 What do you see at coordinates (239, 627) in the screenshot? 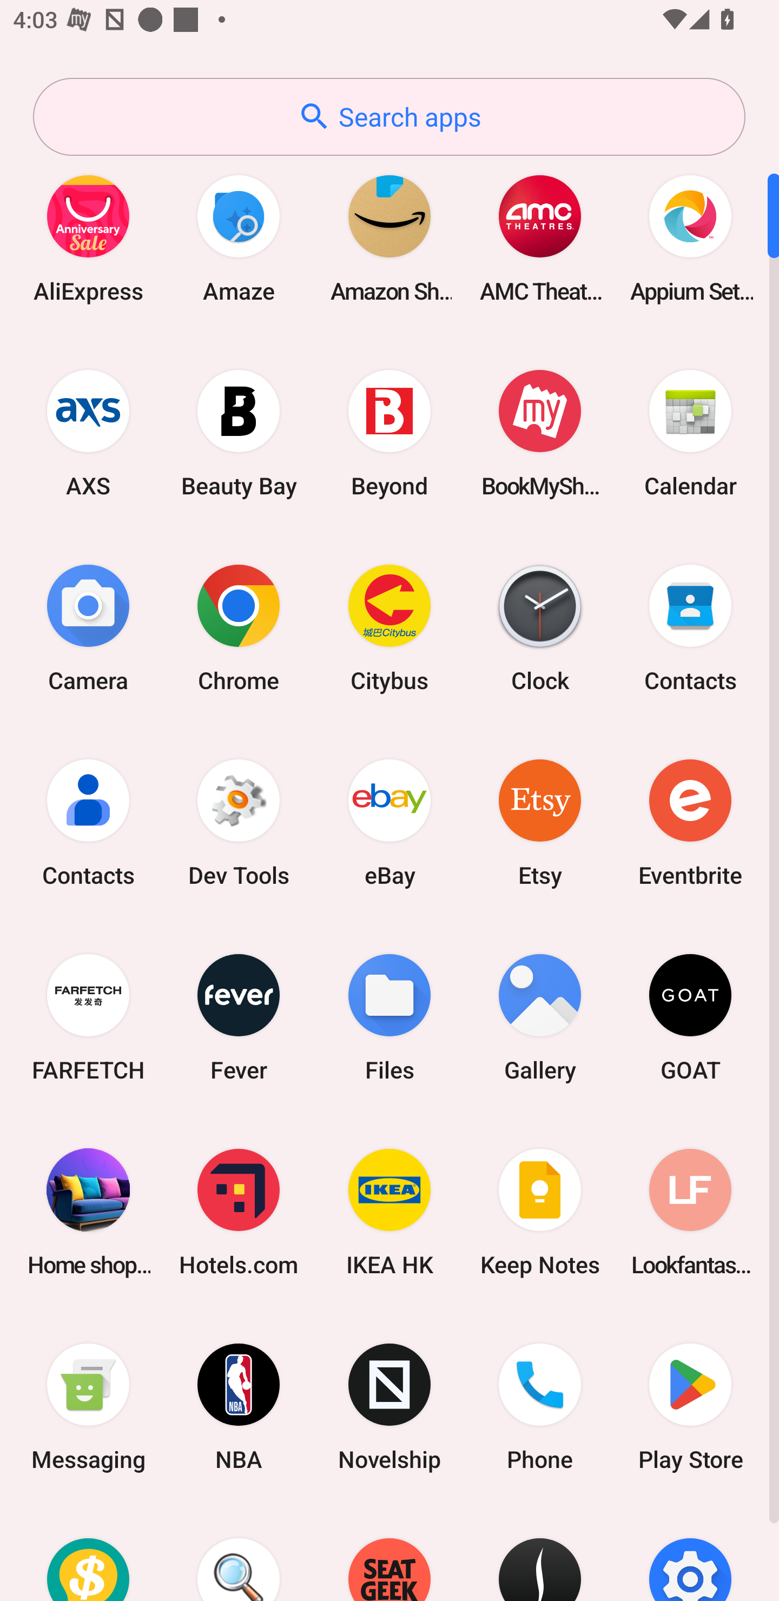
I see `Chrome` at bounding box center [239, 627].